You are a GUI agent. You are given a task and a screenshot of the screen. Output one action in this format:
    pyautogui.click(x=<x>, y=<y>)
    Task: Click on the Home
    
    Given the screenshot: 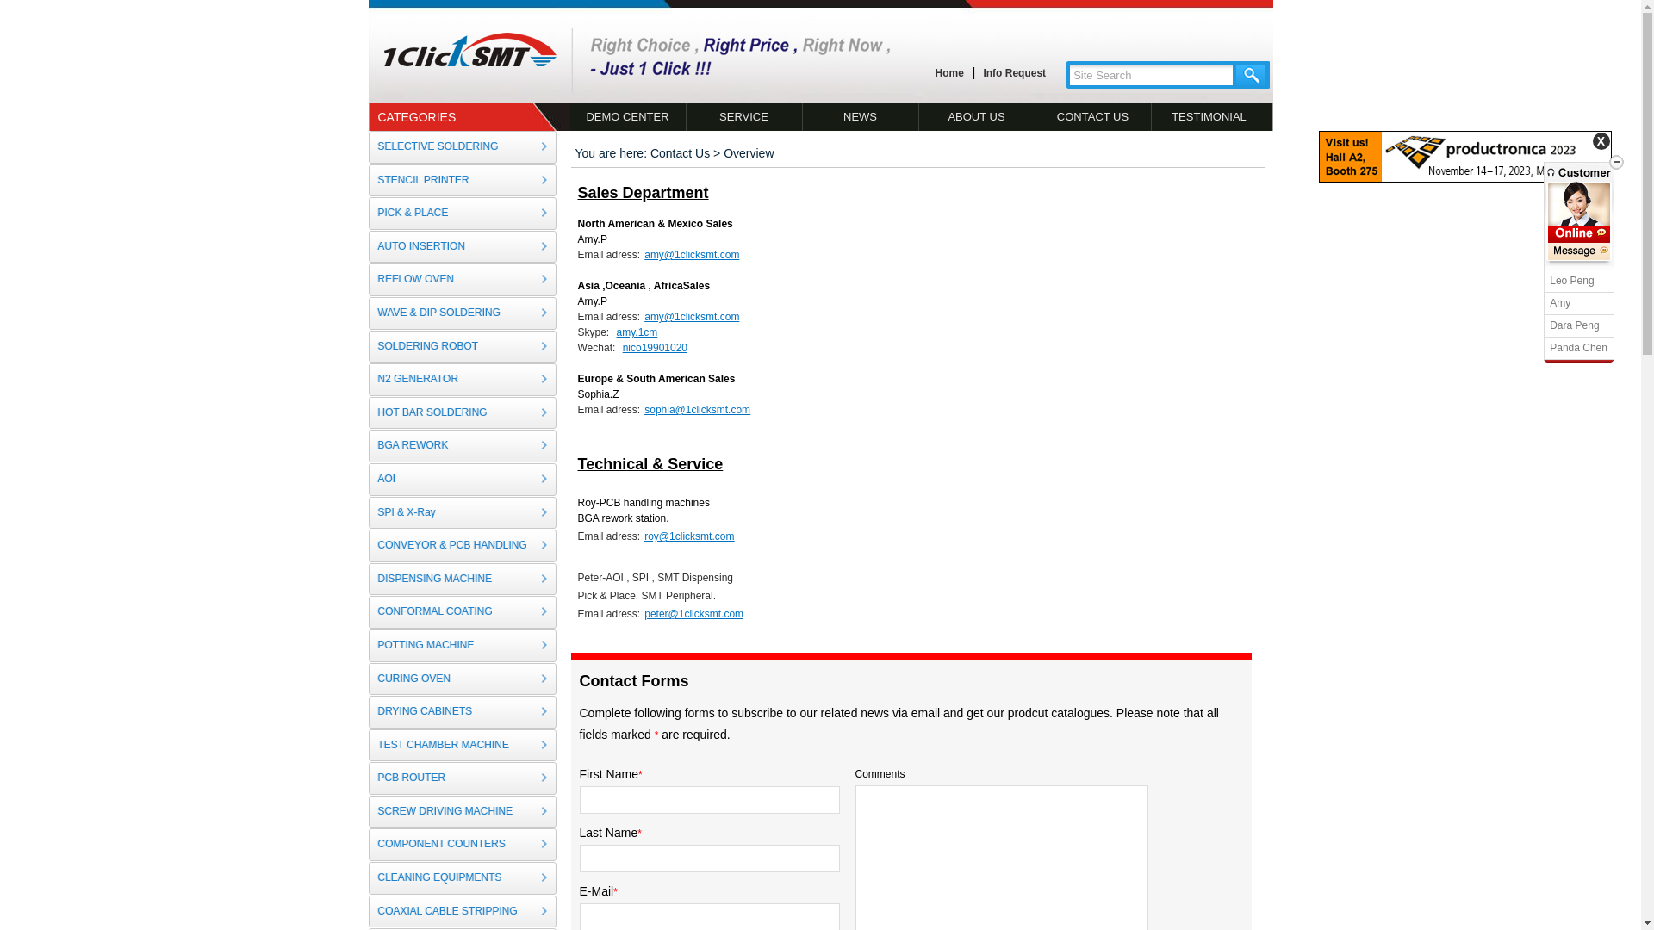 What is the action you would take?
    pyautogui.click(x=949, y=74)
    